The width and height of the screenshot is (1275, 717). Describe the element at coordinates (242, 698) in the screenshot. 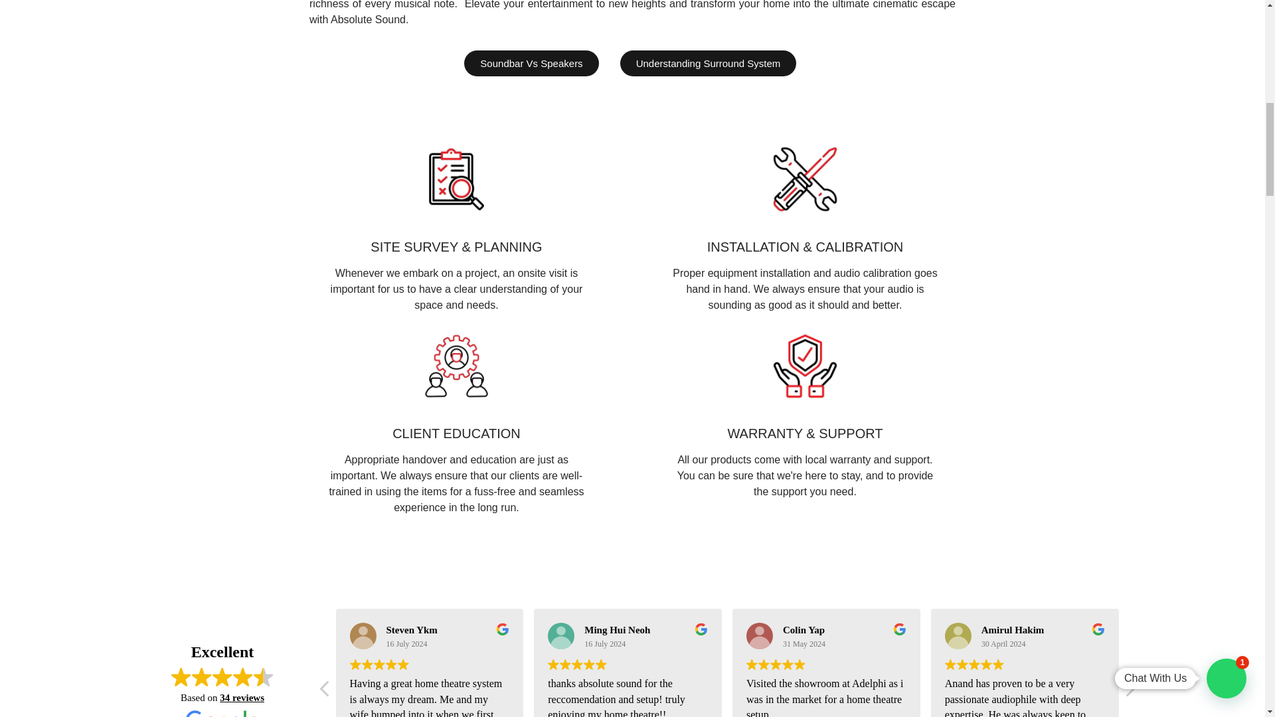

I see `34 reviews` at that location.